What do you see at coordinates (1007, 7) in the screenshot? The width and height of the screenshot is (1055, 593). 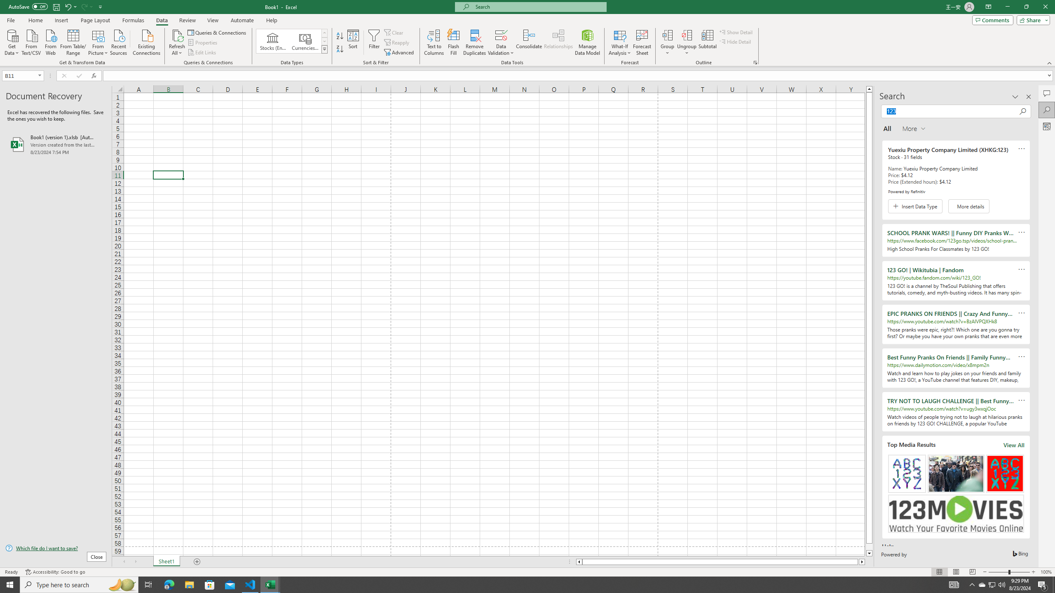 I see `Minimize` at bounding box center [1007, 7].